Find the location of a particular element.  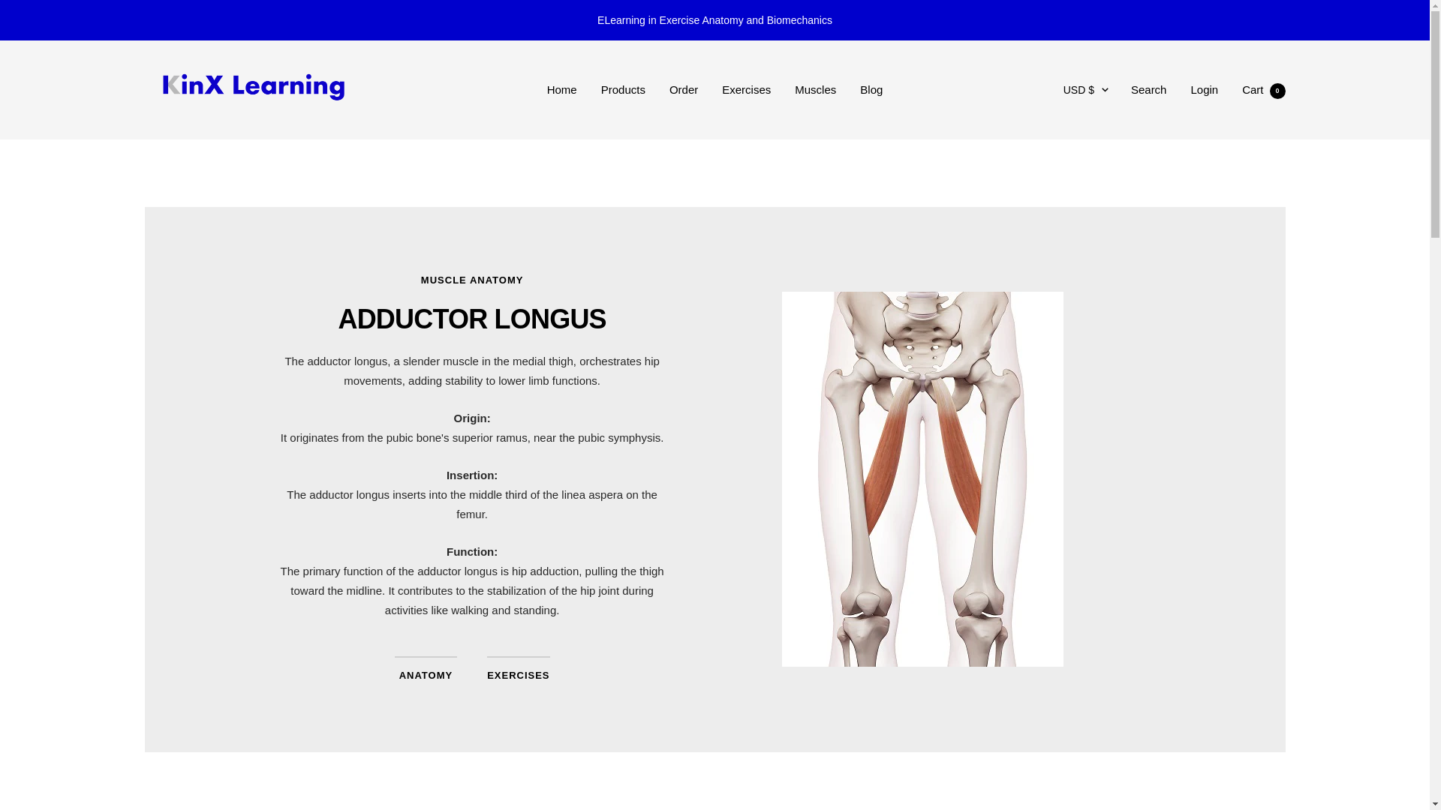

CHF is located at coordinates (1069, 635).